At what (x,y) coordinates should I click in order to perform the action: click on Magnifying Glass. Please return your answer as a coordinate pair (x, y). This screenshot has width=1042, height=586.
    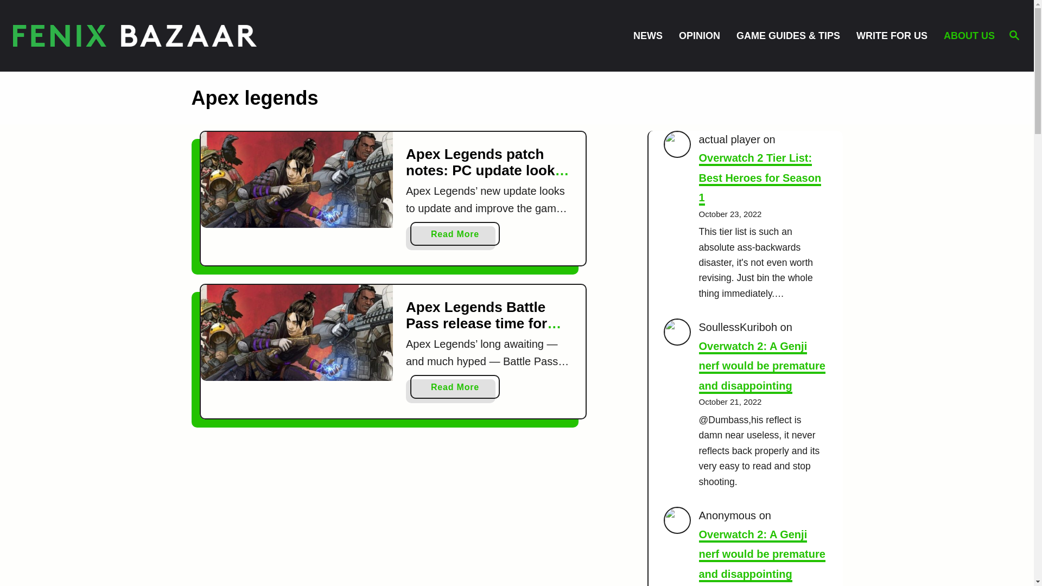
    Looking at the image, I should click on (1014, 34).